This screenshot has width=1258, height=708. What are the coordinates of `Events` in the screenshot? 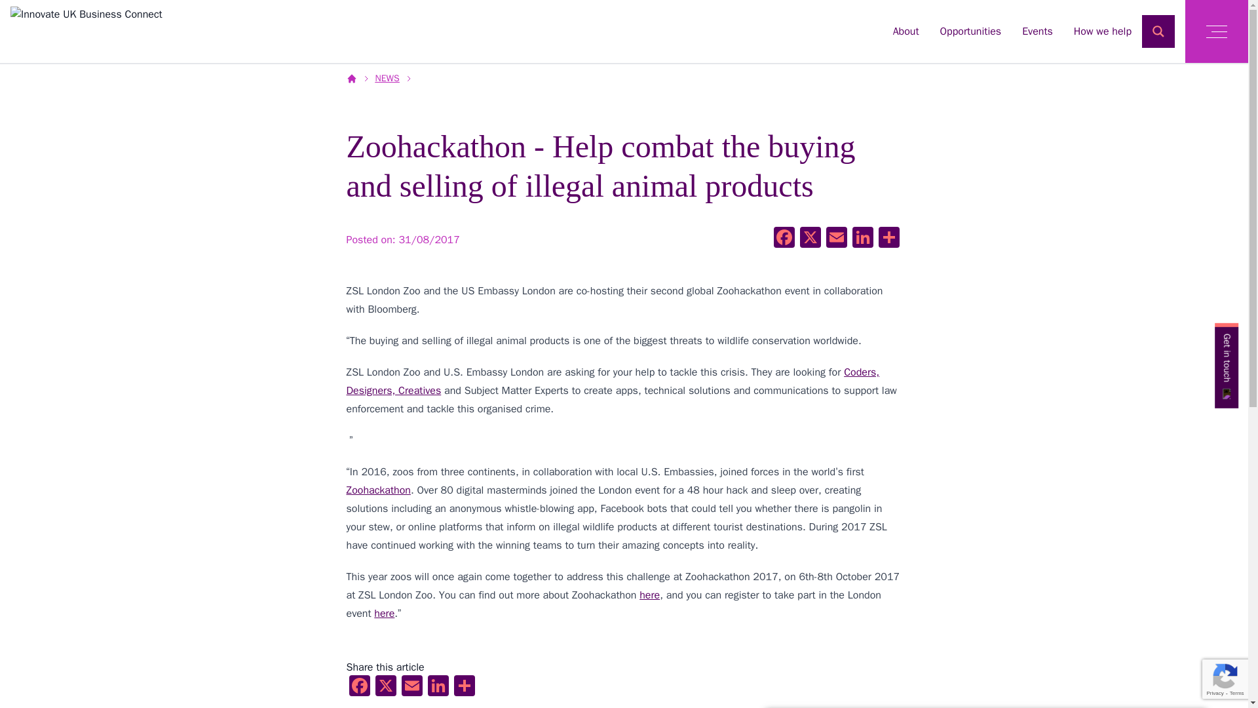 It's located at (1037, 31).